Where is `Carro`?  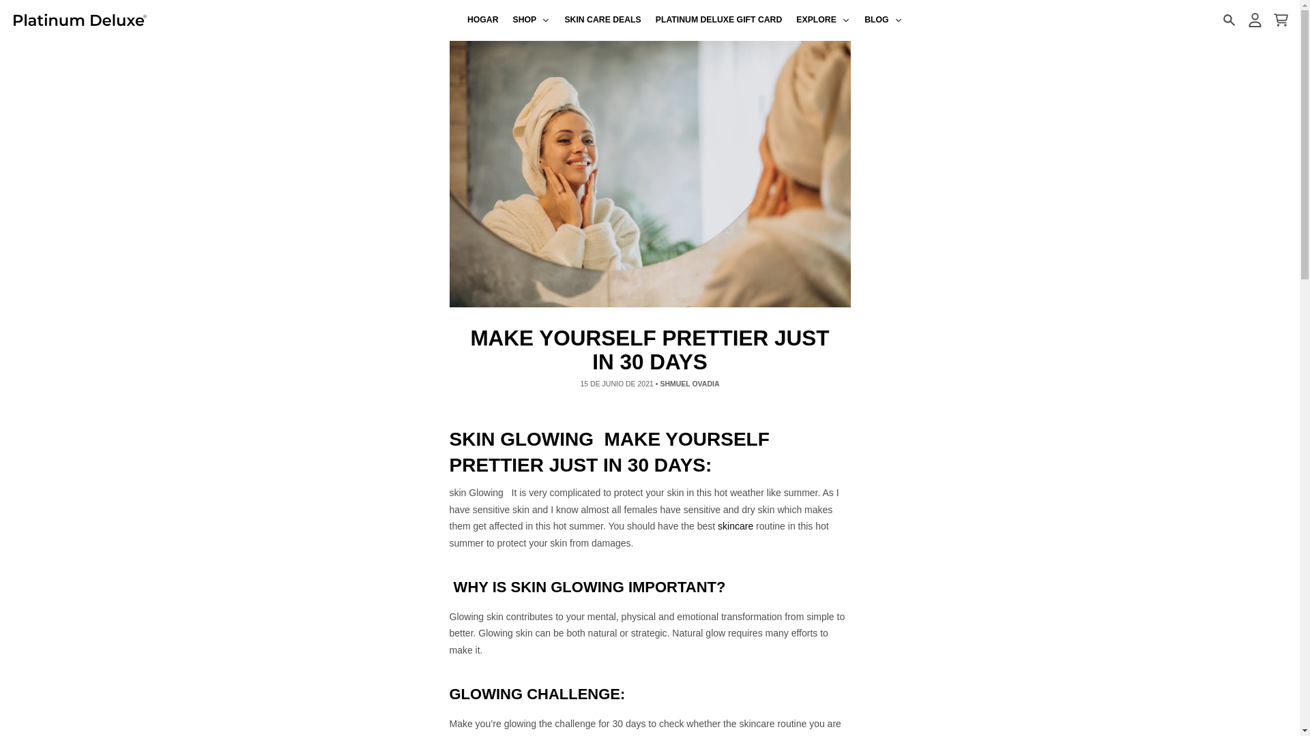 Carro is located at coordinates (1280, 20).